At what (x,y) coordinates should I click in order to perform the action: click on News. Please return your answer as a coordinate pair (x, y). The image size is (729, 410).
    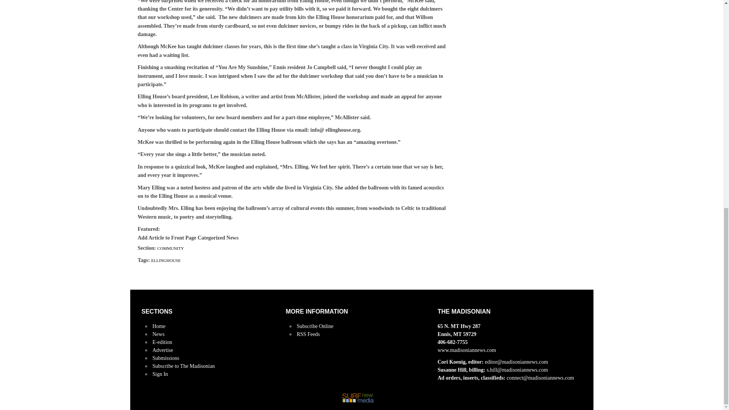
    Looking at the image, I should click on (158, 334).